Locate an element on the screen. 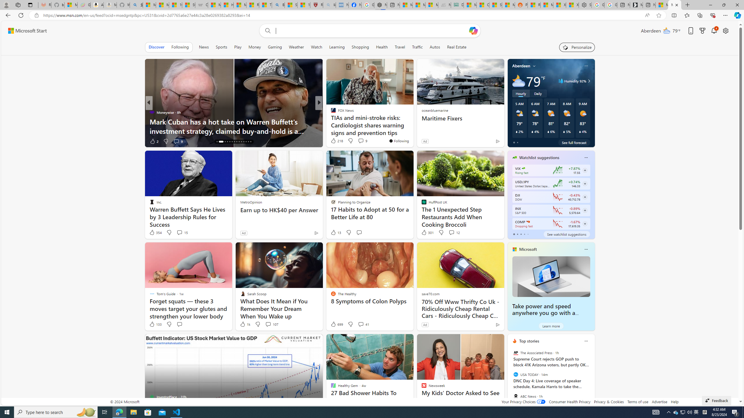  400 Like is located at coordinates (335, 141).